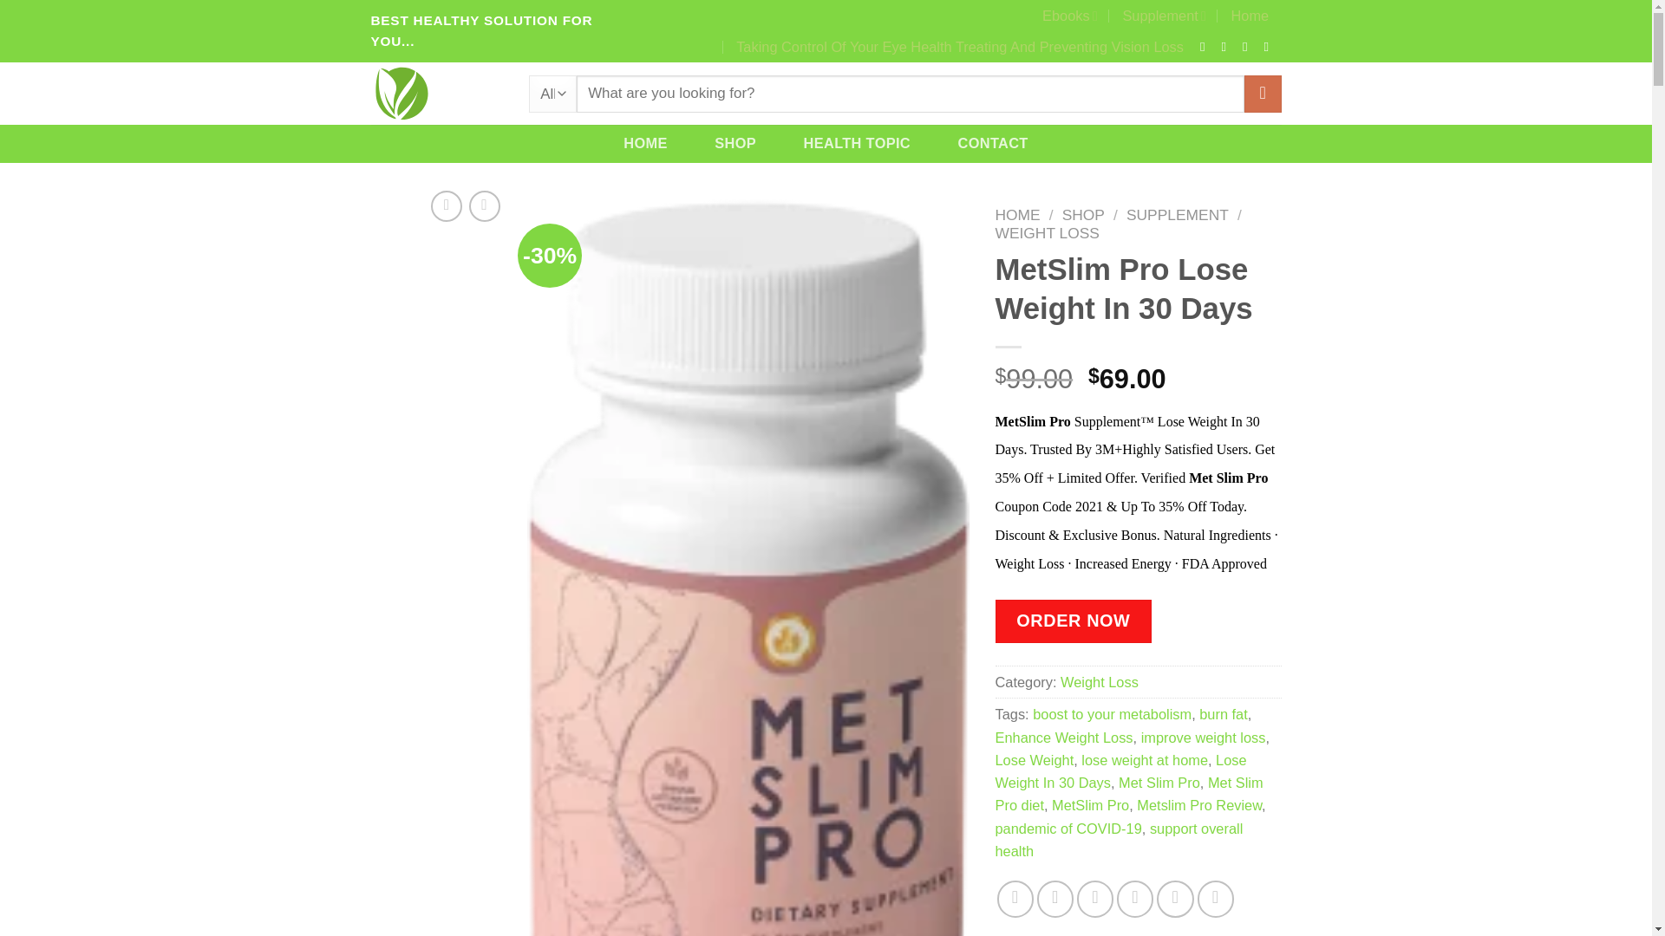 Image resolution: width=1665 pixels, height=936 pixels. I want to click on Supplement, so click(1164, 16).